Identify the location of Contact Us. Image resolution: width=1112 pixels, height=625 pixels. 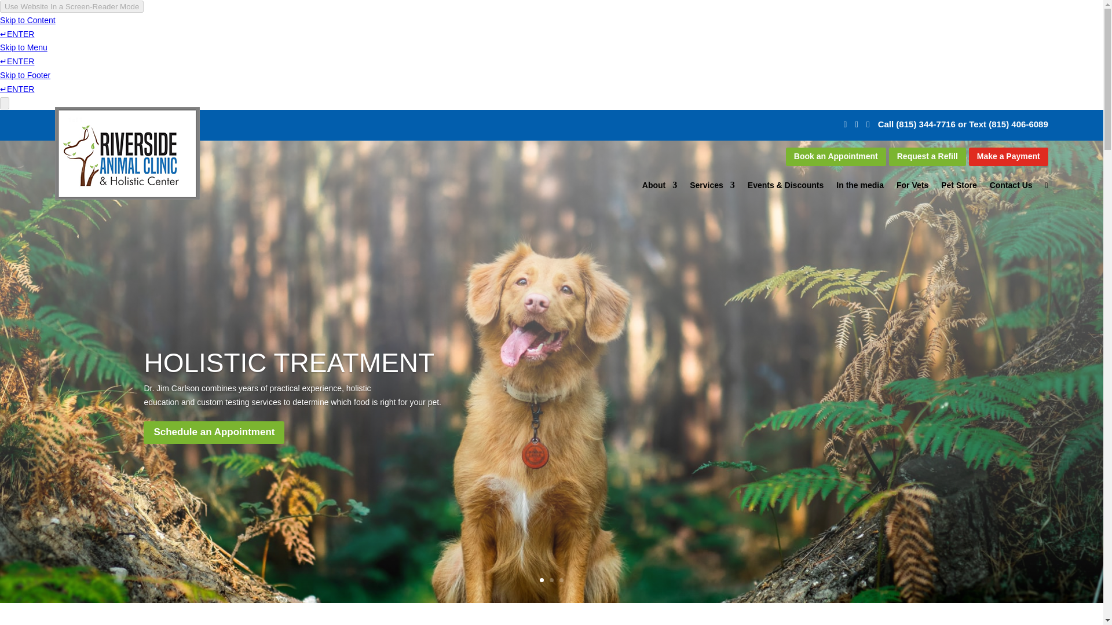
(1011, 187).